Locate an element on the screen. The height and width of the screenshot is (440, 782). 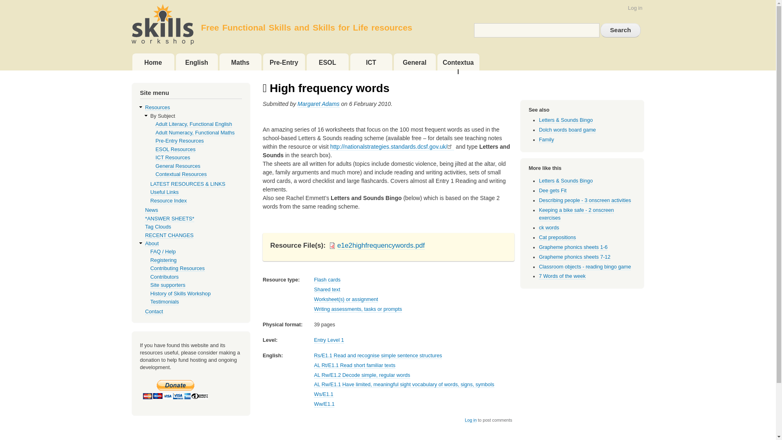
Margaret Adams is located at coordinates (319, 104).